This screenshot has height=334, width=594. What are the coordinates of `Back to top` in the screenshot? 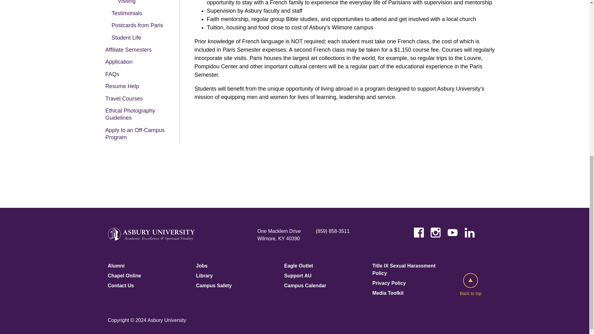 It's located at (470, 285).